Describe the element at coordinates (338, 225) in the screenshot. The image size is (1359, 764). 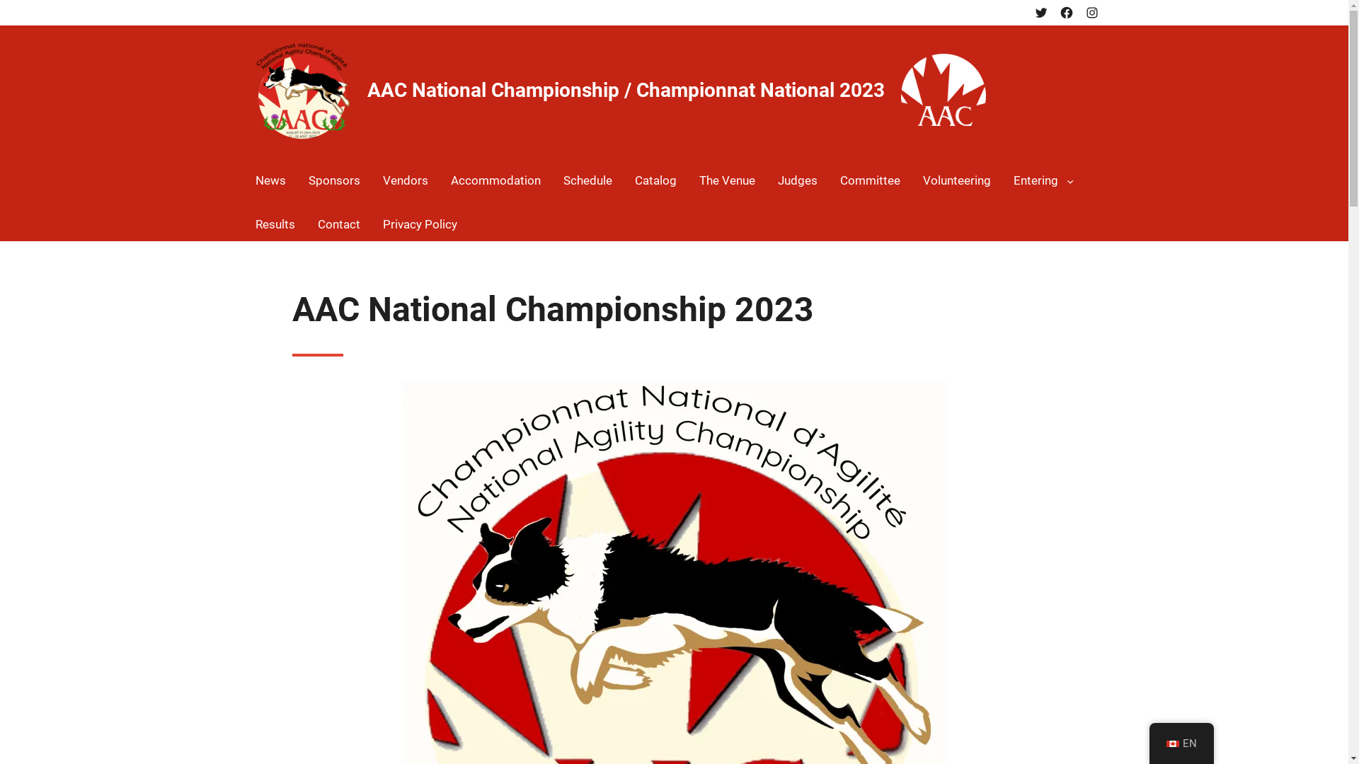
I see `Contact` at that location.